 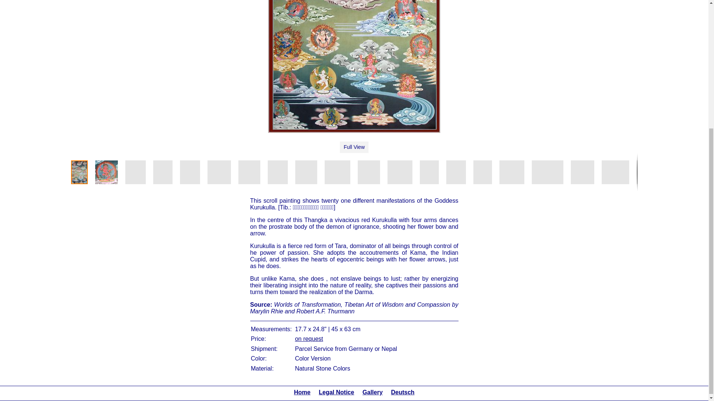 What do you see at coordinates (309, 339) in the screenshot?
I see `on request` at bounding box center [309, 339].